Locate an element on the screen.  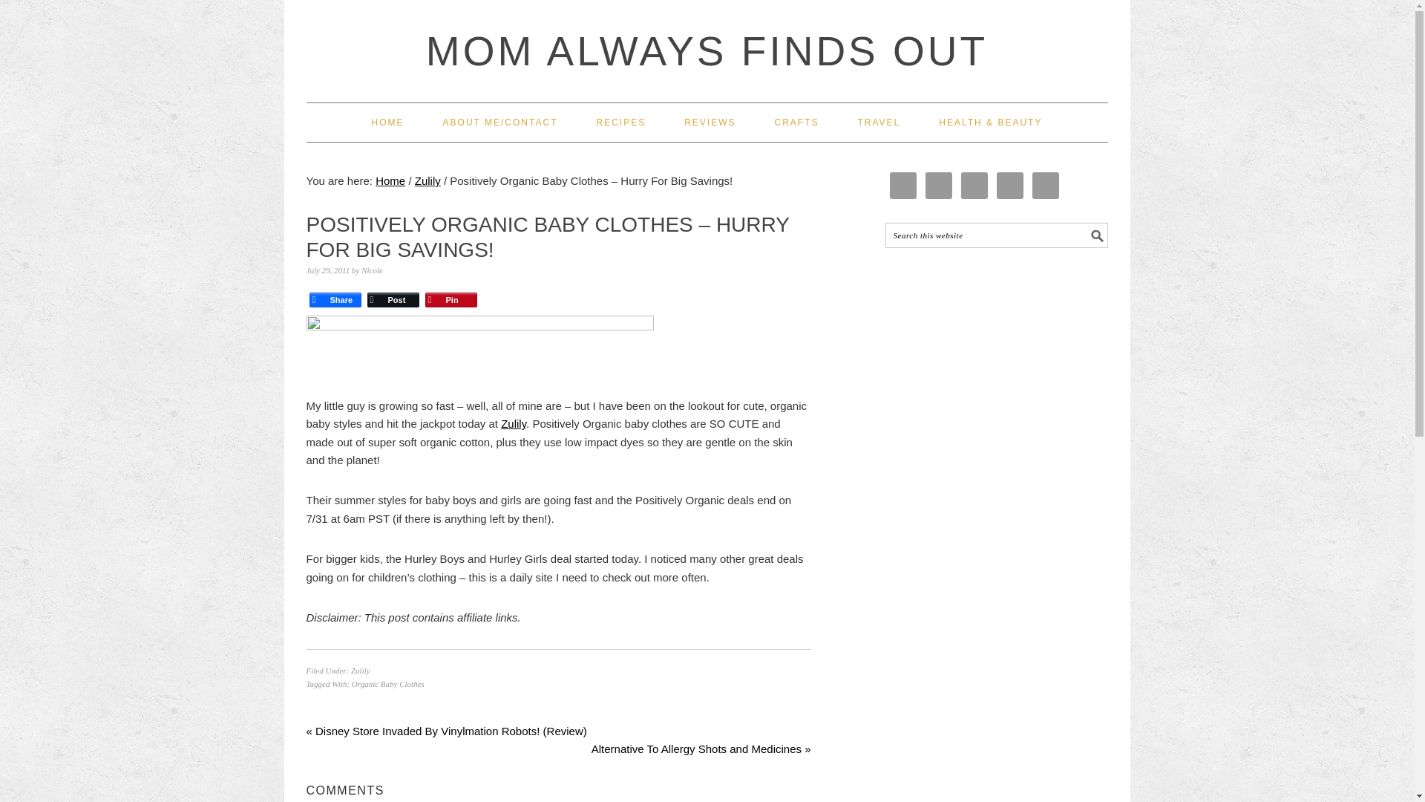
CRAFTS is located at coordinates (796, 123).